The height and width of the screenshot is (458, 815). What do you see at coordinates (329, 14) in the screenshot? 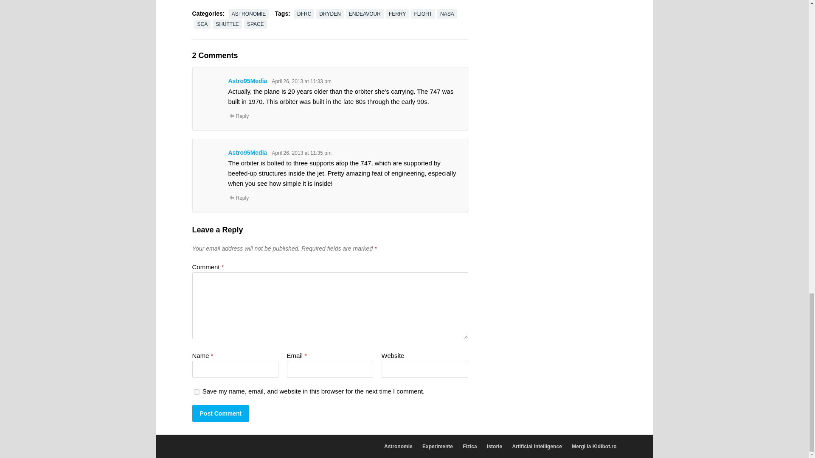
I see `DRYDEN` at bounding box center [329, 14].